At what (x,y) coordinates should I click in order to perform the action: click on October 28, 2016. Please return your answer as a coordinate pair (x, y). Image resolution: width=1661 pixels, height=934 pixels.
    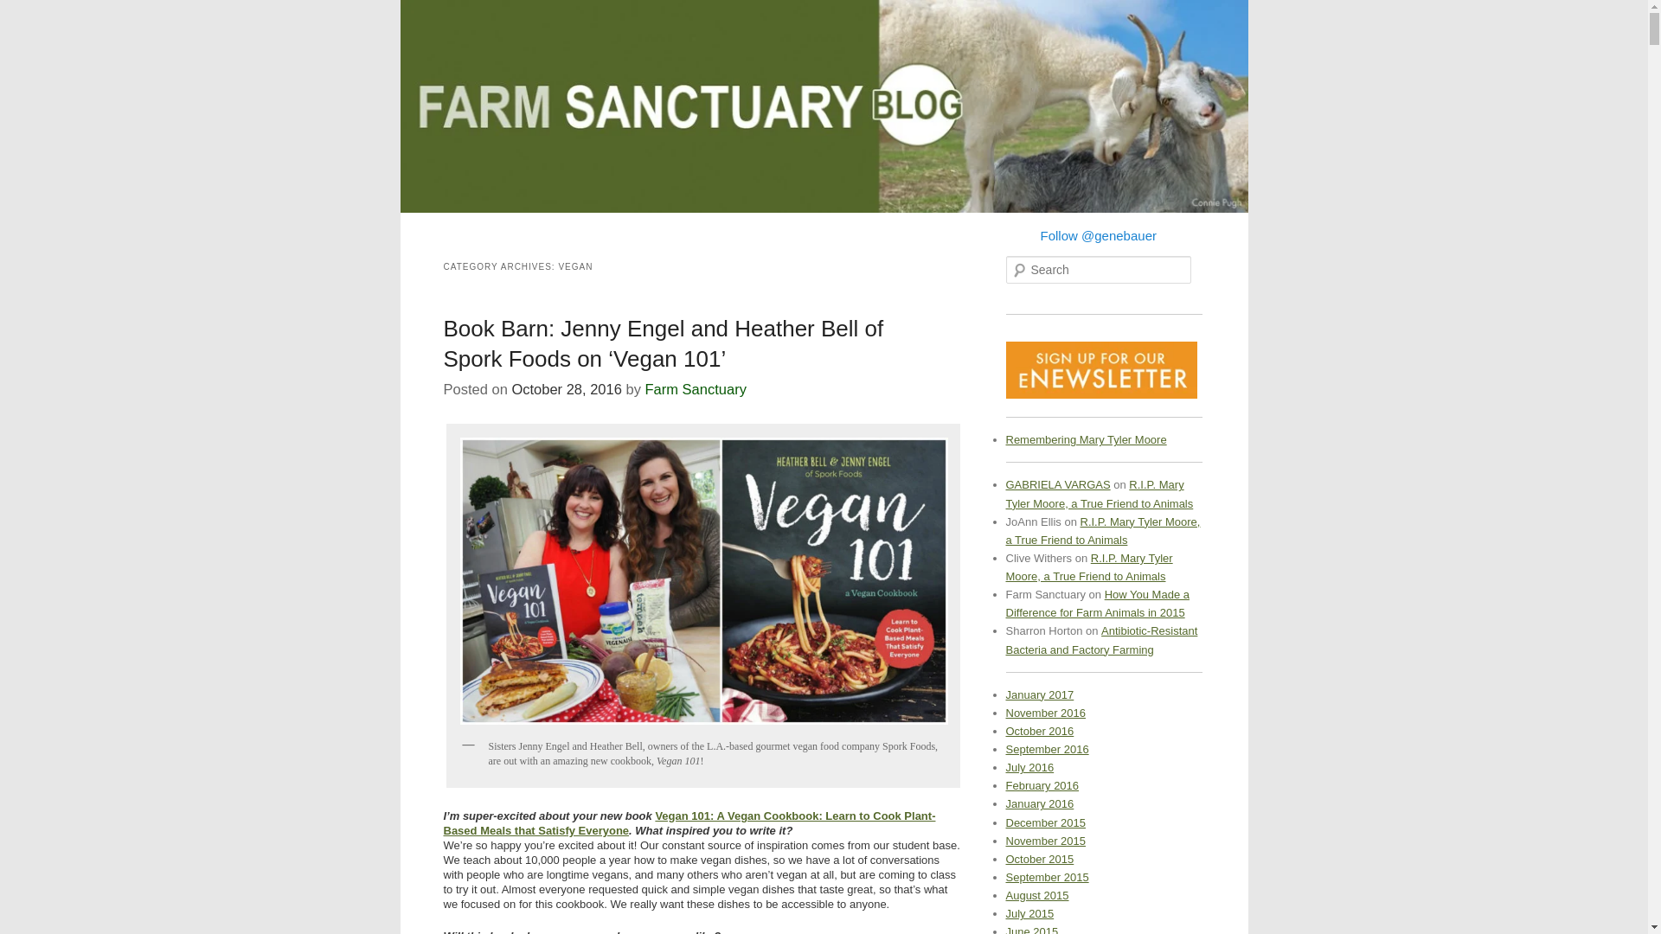
    Looking at the image, I should click on (566, 389).